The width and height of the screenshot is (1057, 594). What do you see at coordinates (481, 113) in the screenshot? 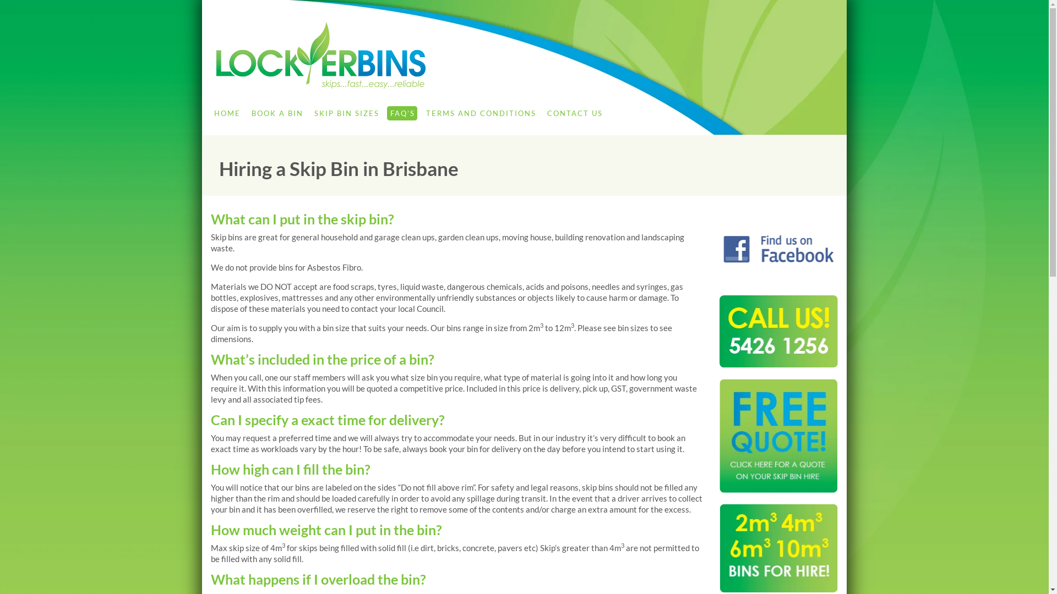
I see `TERMS AND CONDITIONS` at bounding box center [481, 113].